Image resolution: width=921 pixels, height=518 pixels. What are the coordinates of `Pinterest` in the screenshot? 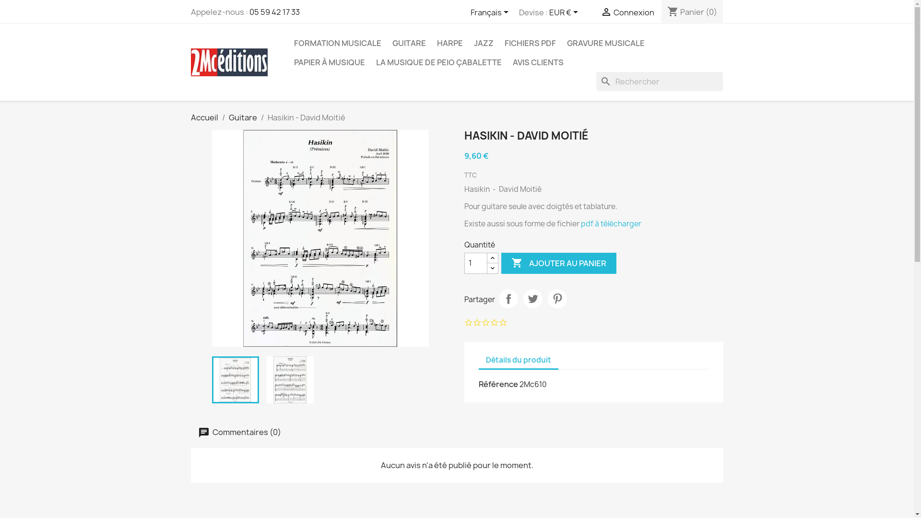 It's located at (557, 299).